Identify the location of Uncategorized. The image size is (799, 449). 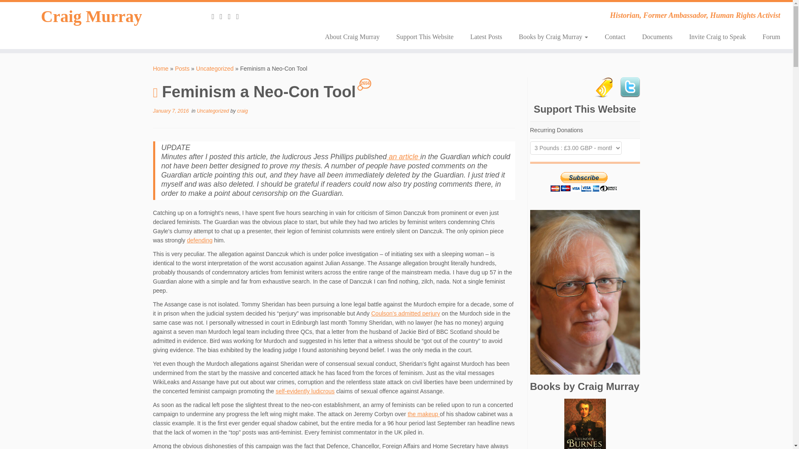
(214, 68).